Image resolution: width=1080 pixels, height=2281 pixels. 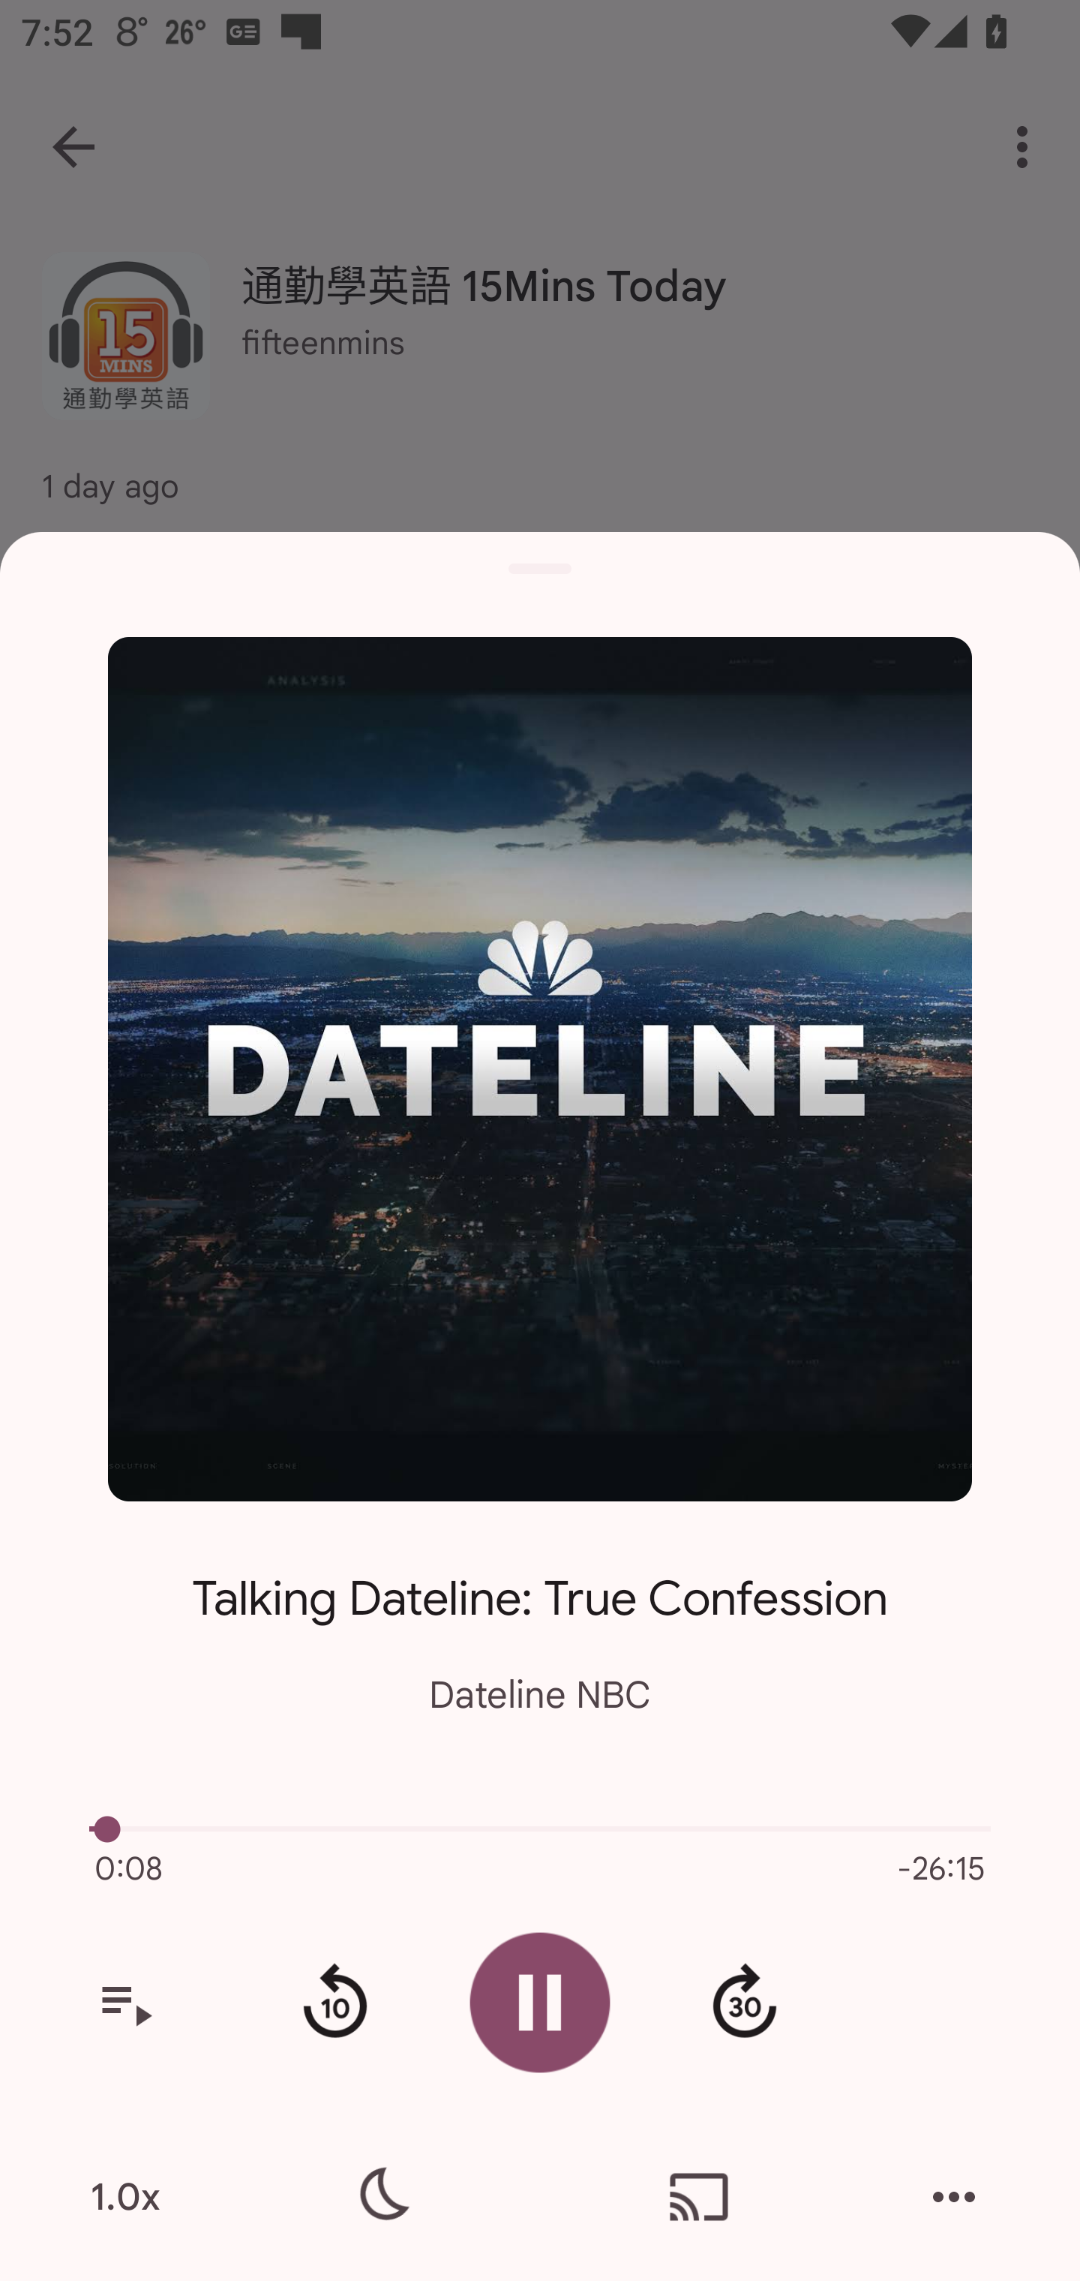 What do you see at coordinates (954, 2197) in the screenshot?
I see `More actions` at bounding box center [954, 2197].